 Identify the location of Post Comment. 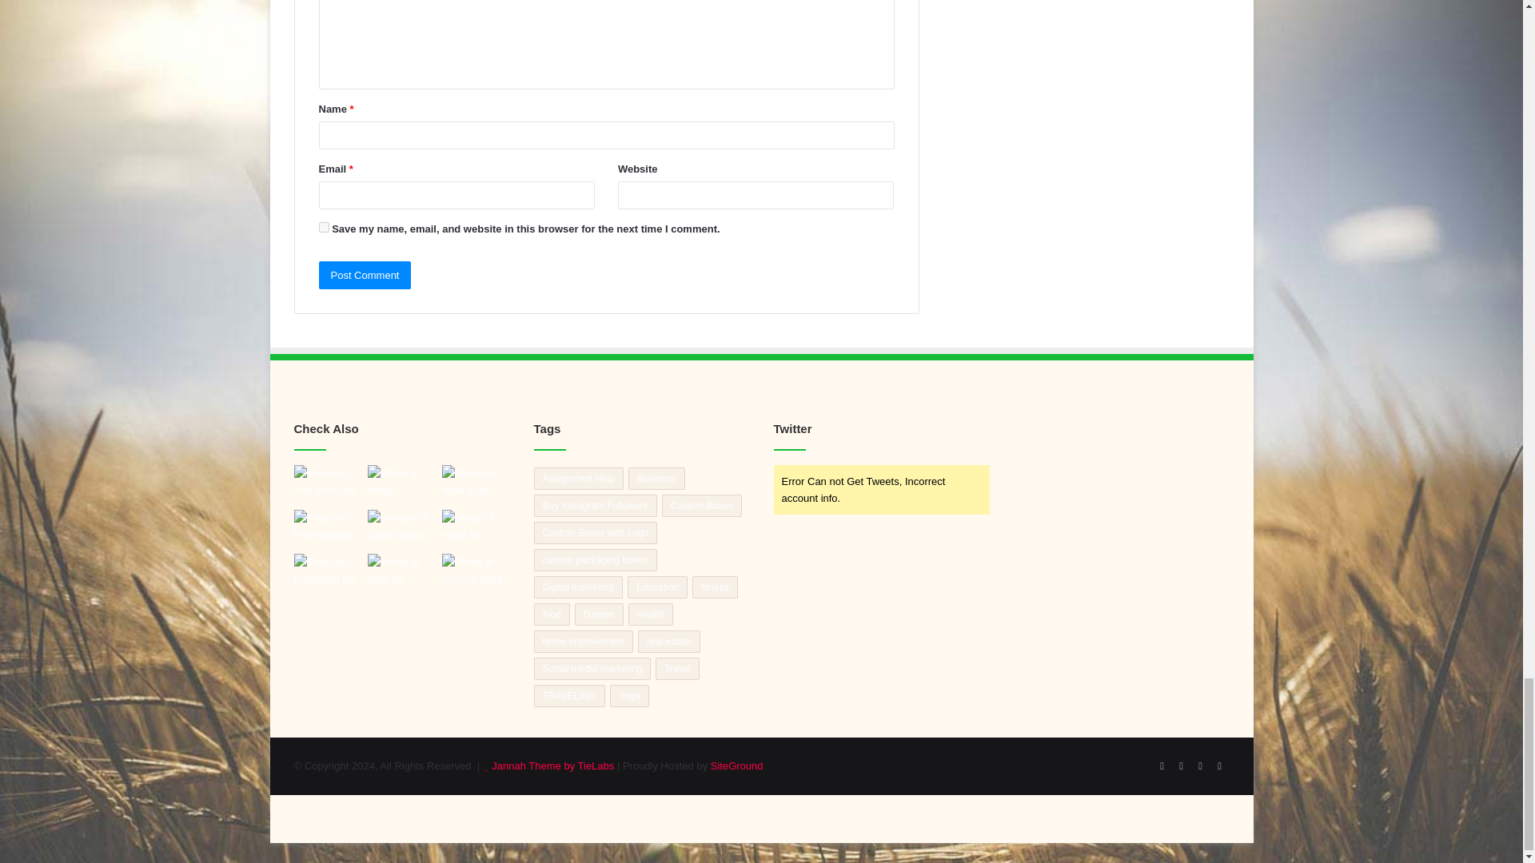
(365, 275).